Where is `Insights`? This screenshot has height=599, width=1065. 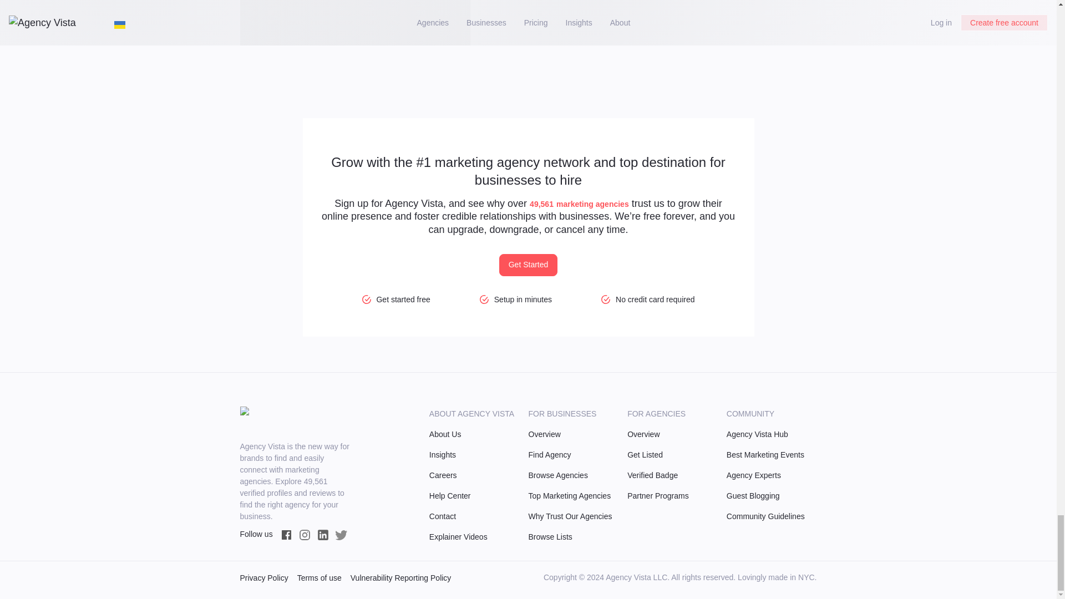
Insights is located at coordinates (474, 455).